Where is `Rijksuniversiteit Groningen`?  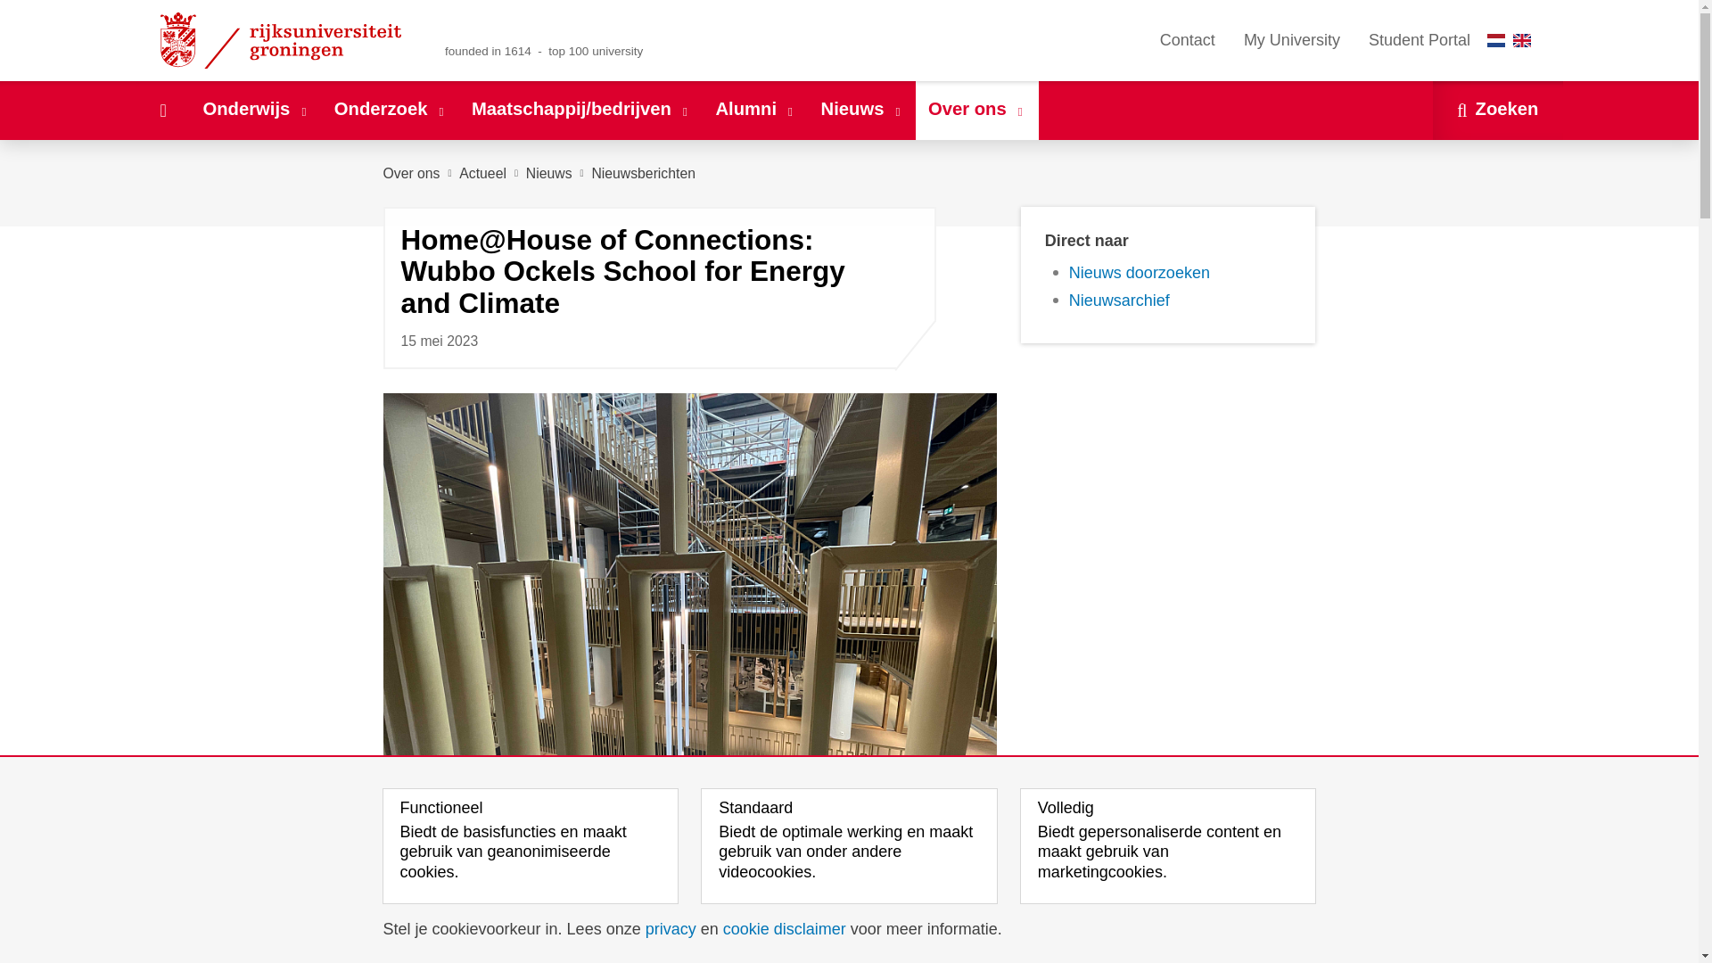 Rijksuniversiteit Groningen is located at coordinates (284, 40).